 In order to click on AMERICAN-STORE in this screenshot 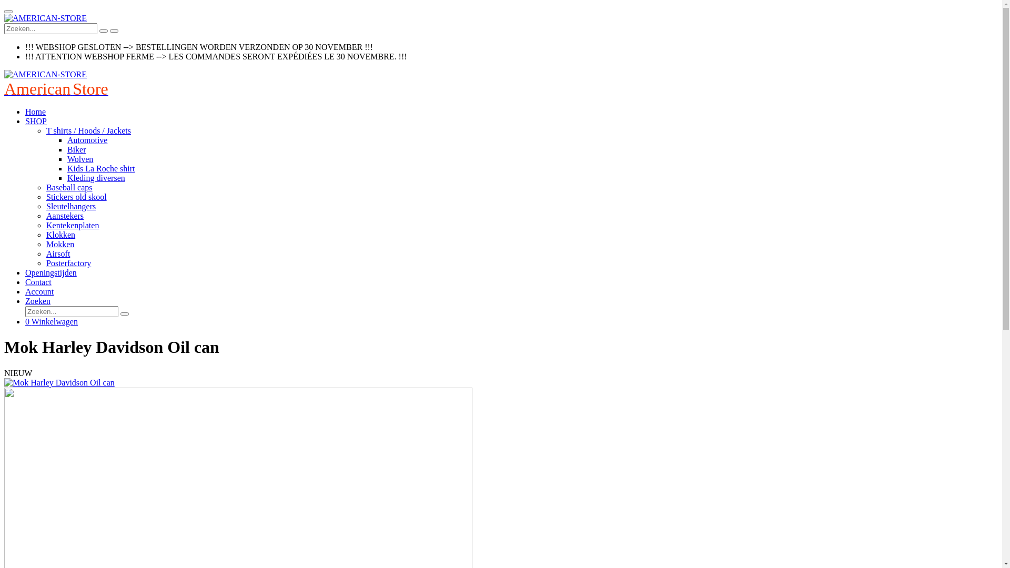, I will do `click(45, 18)`.